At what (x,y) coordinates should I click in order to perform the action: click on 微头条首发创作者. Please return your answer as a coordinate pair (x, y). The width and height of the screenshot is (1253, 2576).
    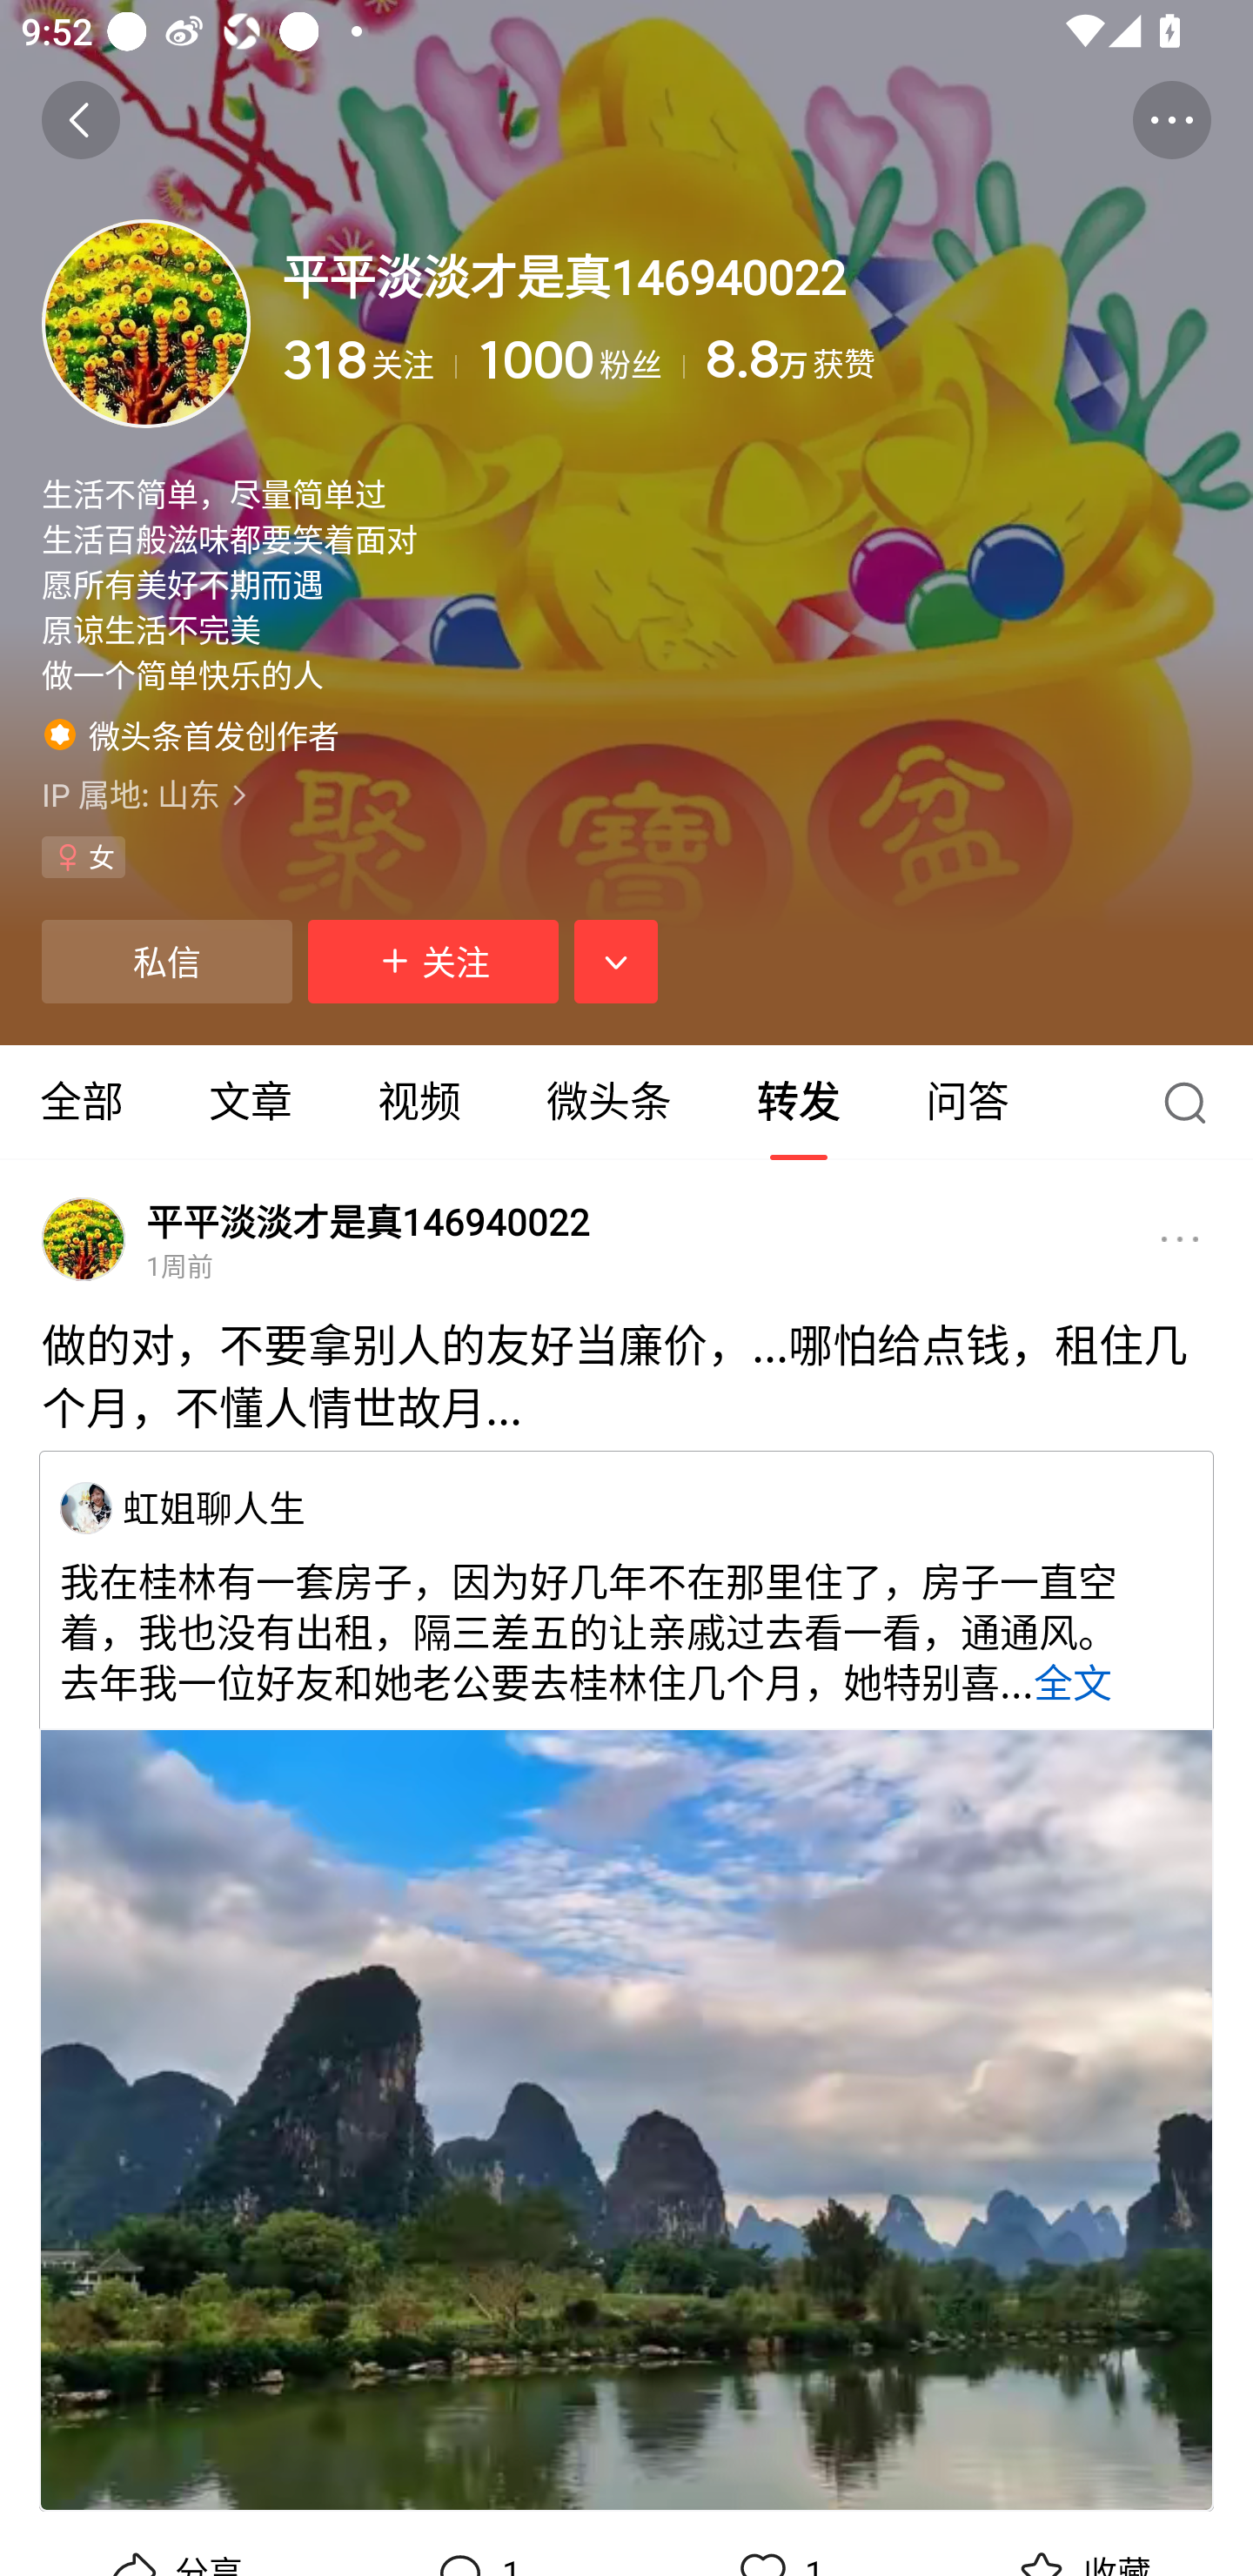
    Looking at the image, I should click on (191, 734).